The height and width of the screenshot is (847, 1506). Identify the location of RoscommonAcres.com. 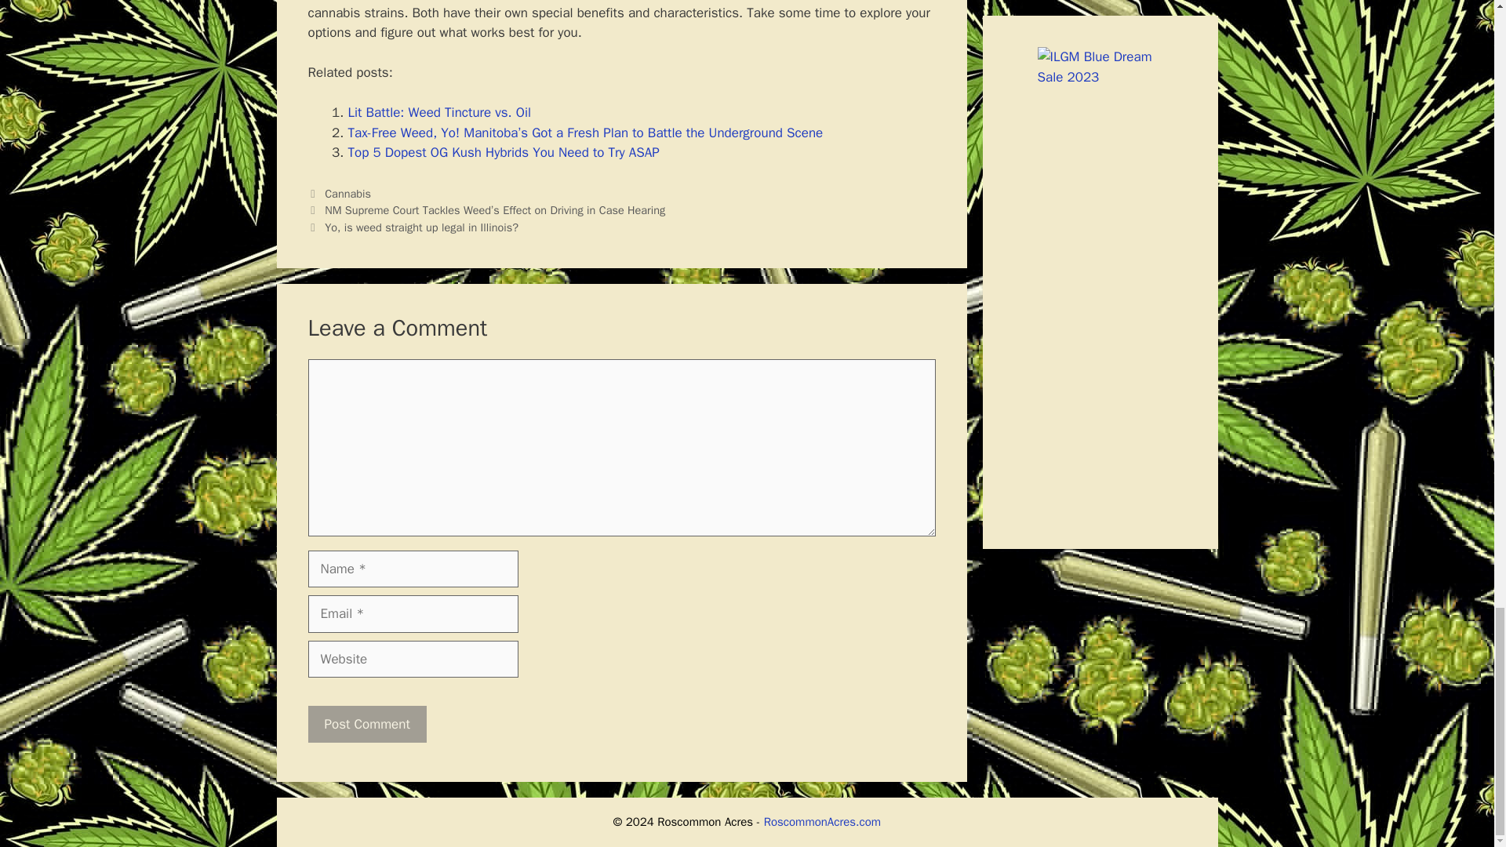
(822, 822).